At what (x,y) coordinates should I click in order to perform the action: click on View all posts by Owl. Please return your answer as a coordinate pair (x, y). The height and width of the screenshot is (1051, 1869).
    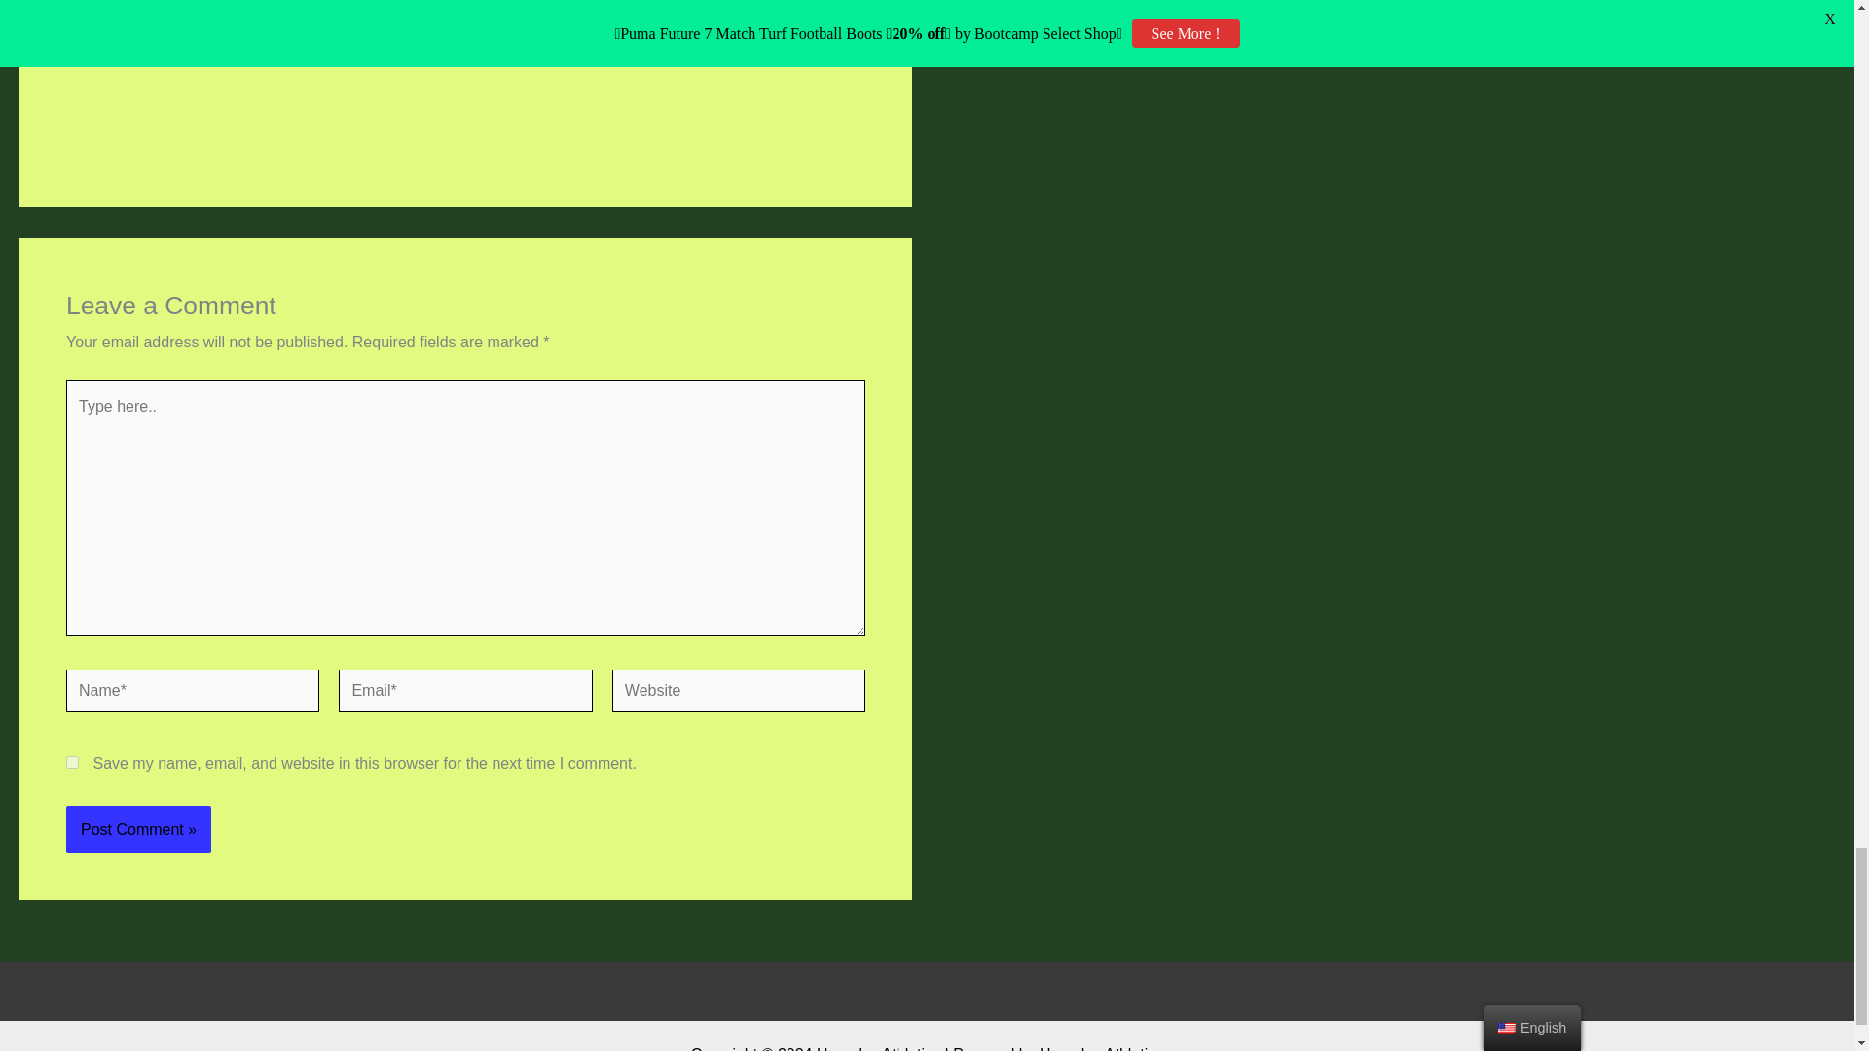
    Looking at the image, I should click on (607, 23).